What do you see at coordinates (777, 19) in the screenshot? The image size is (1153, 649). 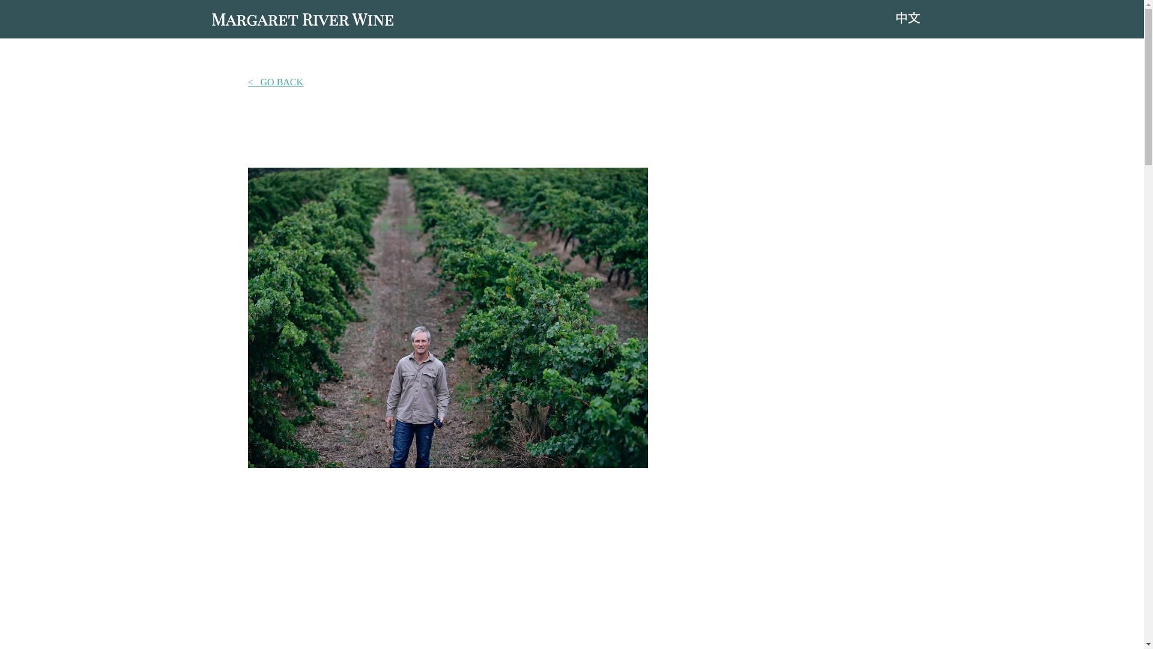 I see `EVENTS` at bounding box center [777, 19].